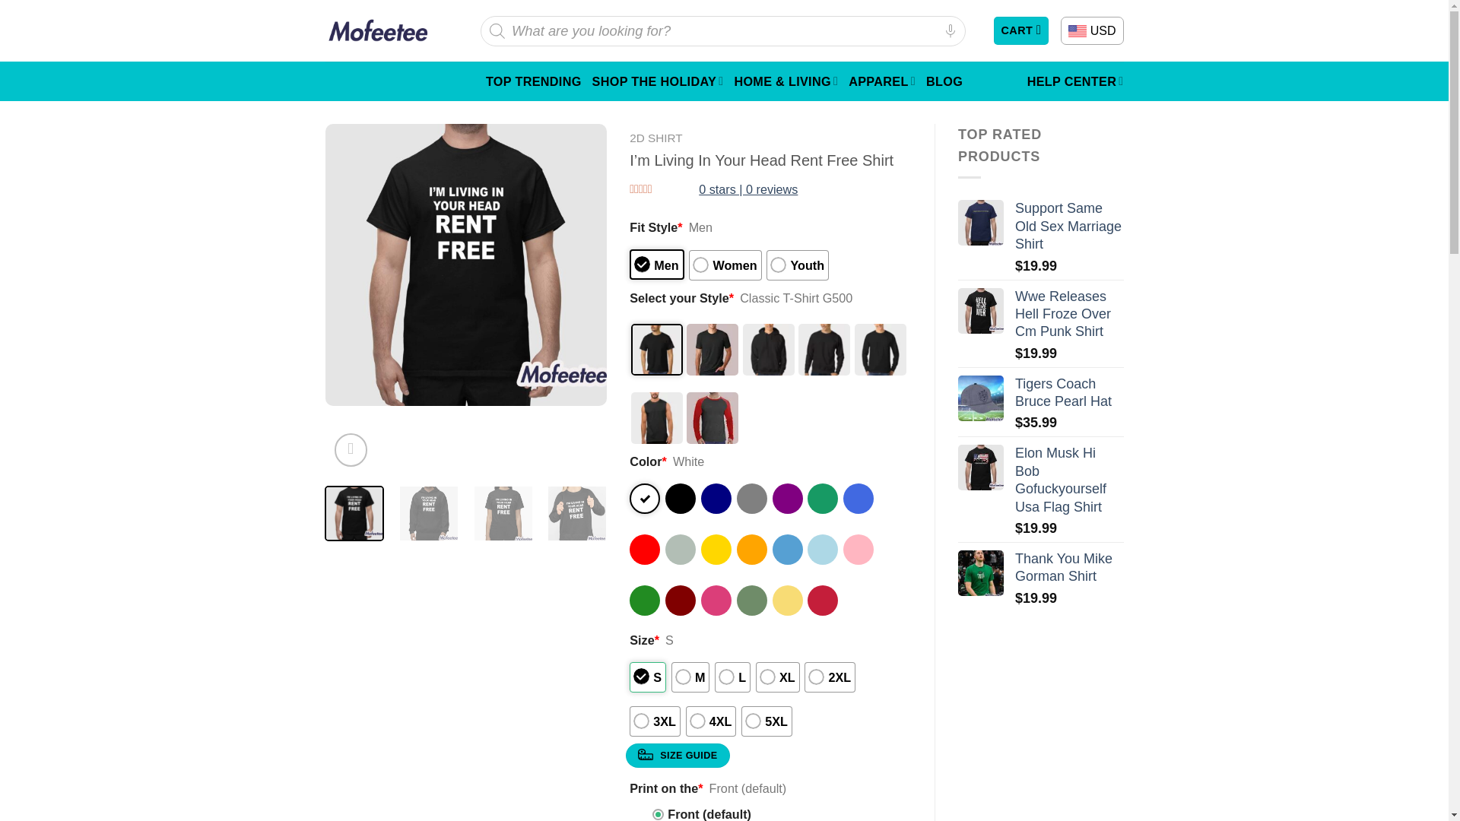  Describe the element at coordinates (944, 81) in the screenshot. I see `BLOG` at that location.